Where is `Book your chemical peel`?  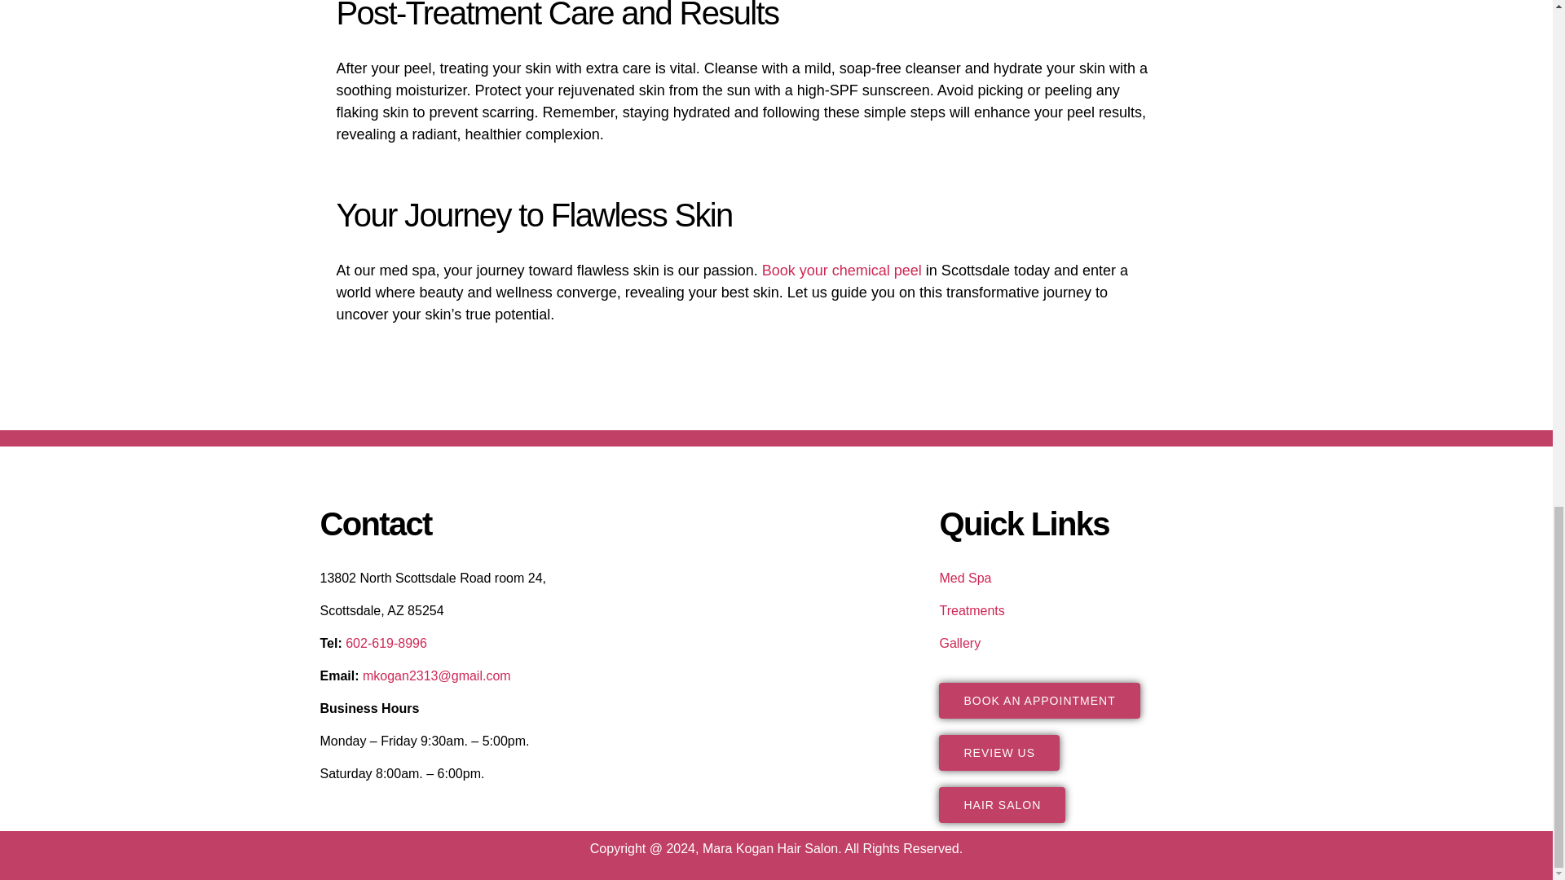
Book your chemical peel is located at coordinates (841, 271).